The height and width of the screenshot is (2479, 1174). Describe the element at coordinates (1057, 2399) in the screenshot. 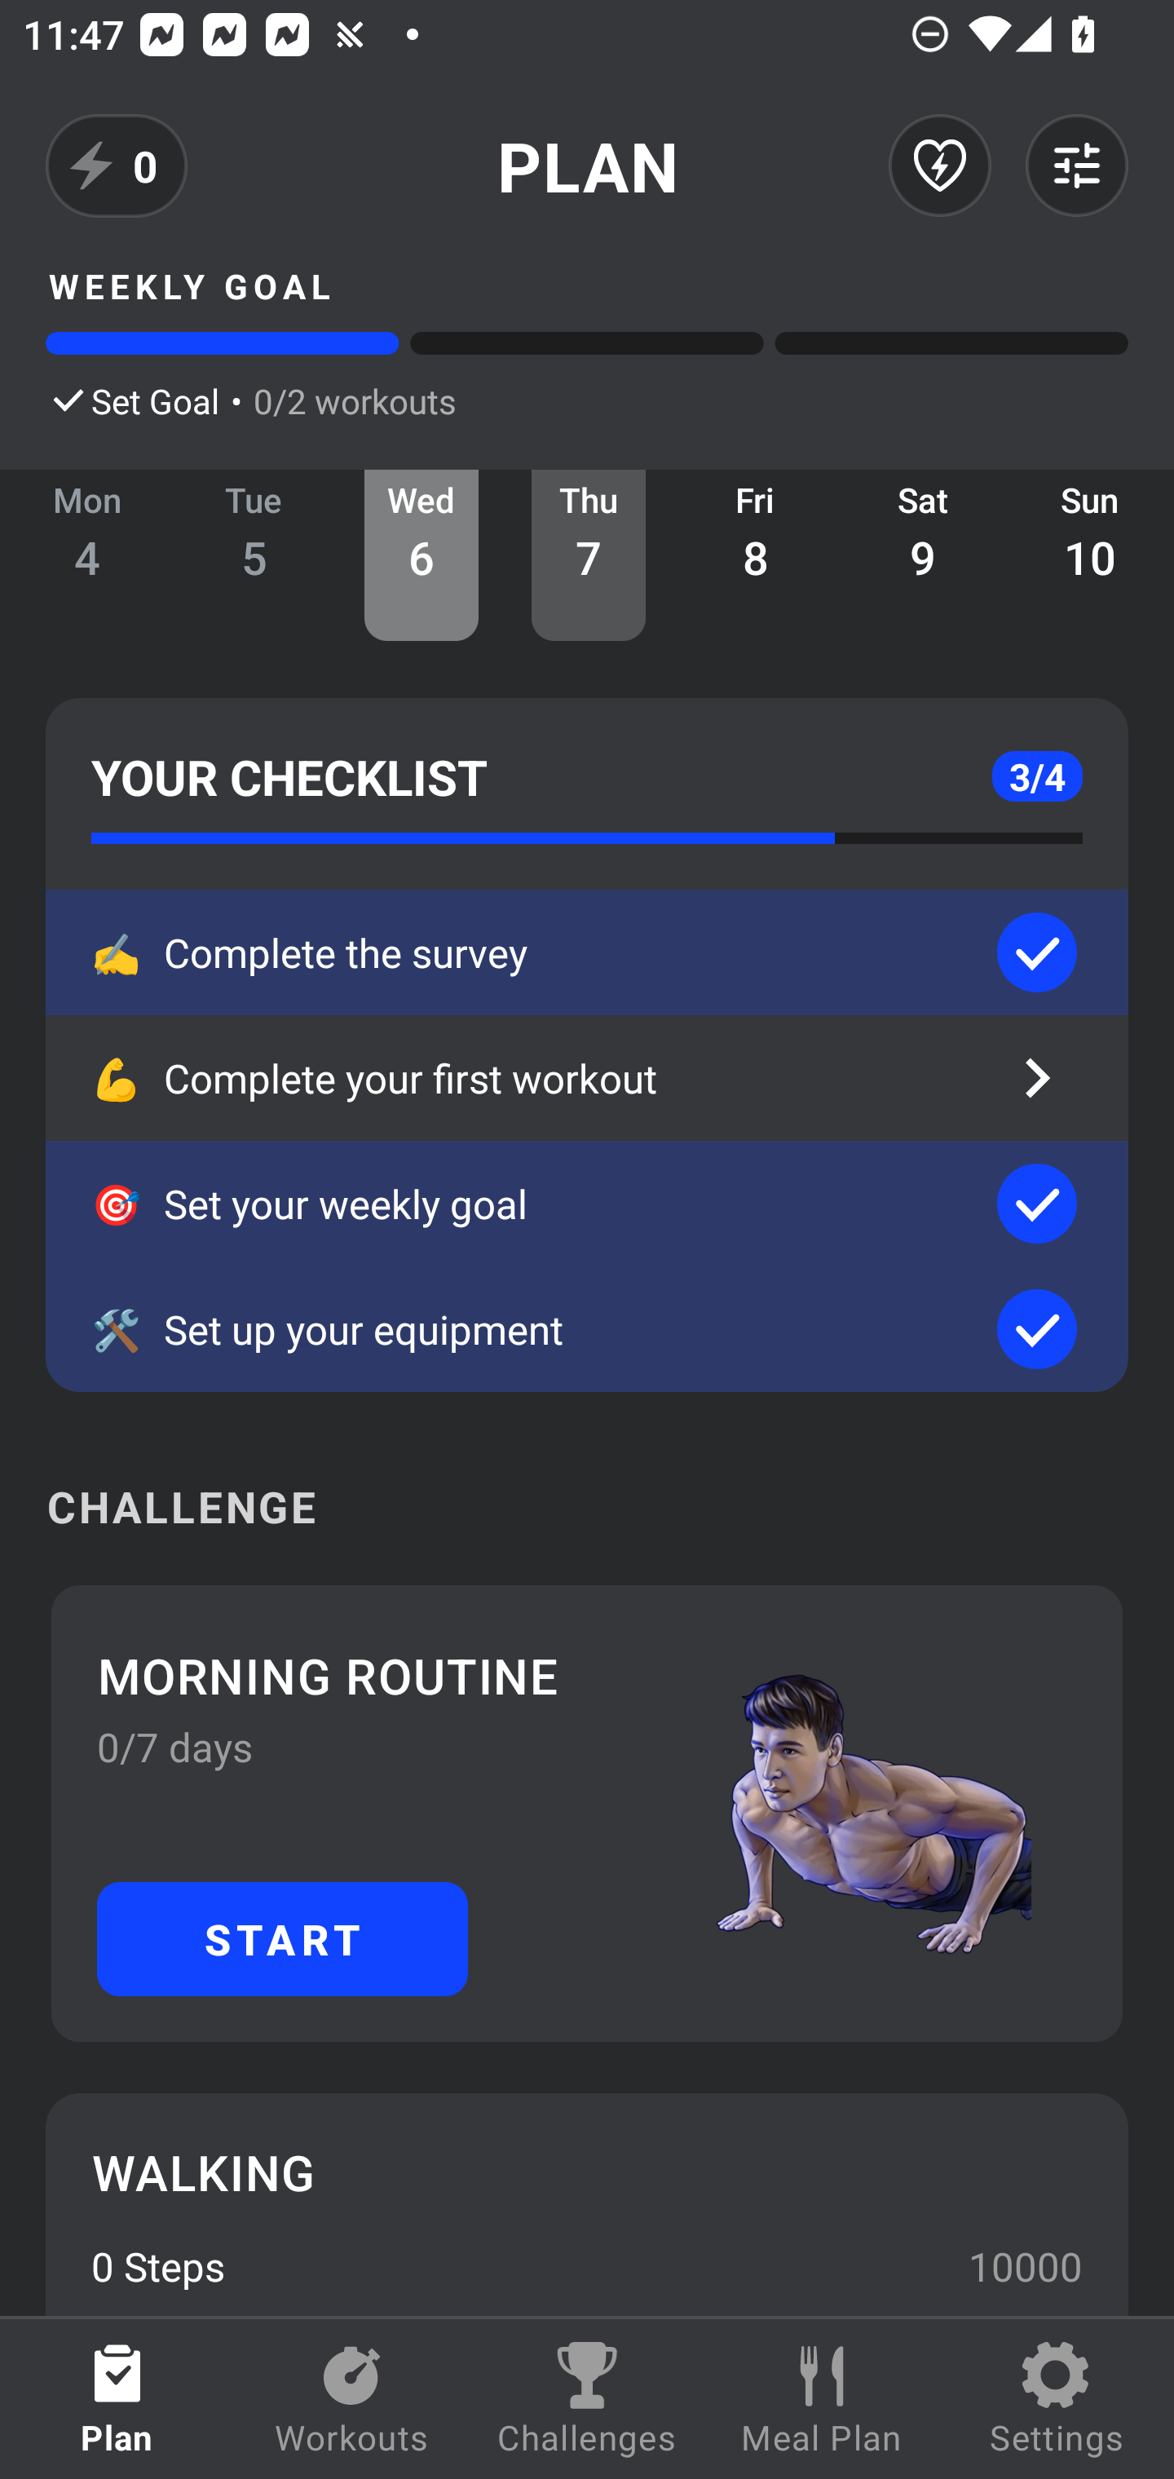

I see ` Settings ` at that location.